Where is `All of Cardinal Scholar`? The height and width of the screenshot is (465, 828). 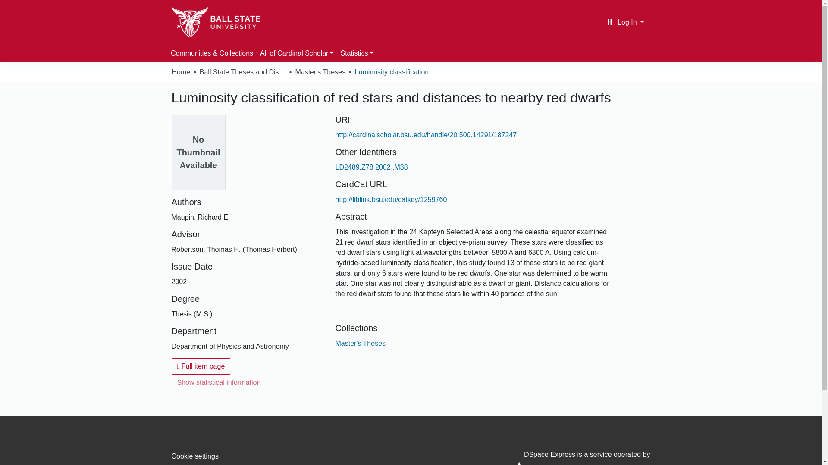
All of Cardinal Scholar is located at coordinates (297, 53).